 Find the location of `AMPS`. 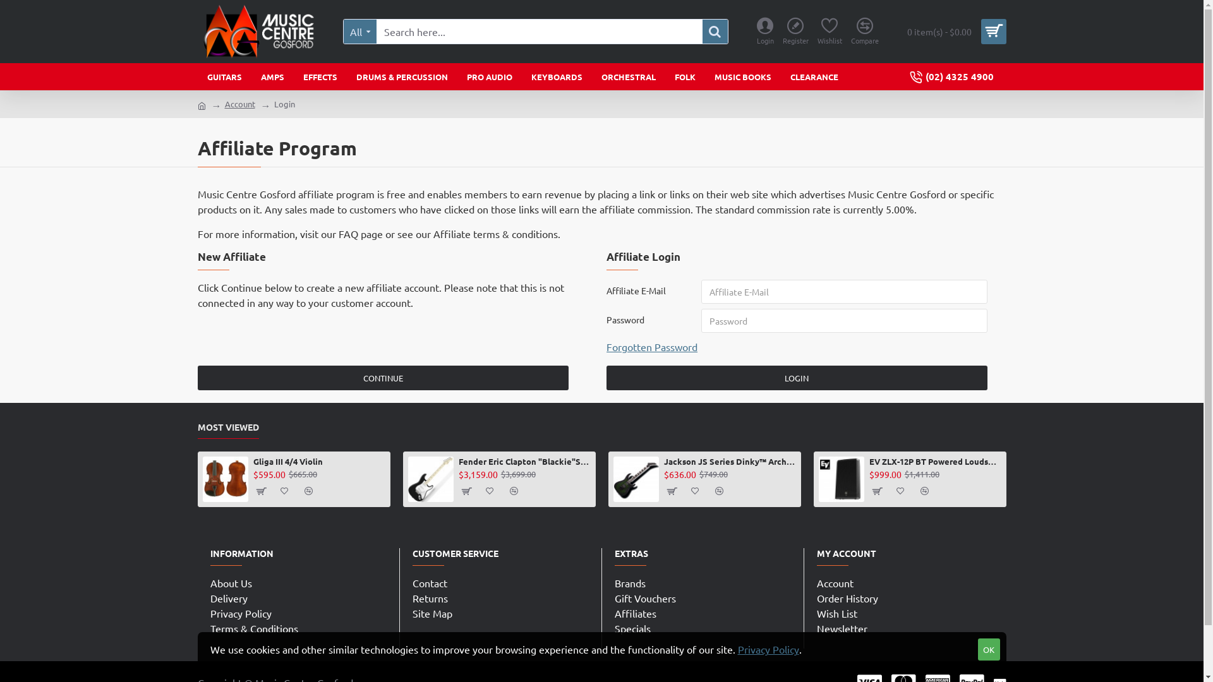

AMPS is located at coordinates (273, 77).